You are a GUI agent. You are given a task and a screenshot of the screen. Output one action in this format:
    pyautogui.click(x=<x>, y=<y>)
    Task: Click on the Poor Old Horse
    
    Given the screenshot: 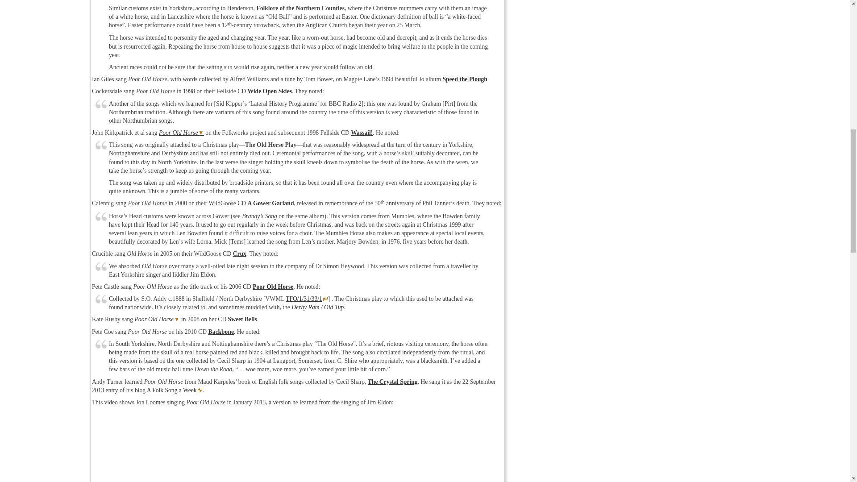 What is the action you would take?
    pyautogui.click(x=181, y=133)
    